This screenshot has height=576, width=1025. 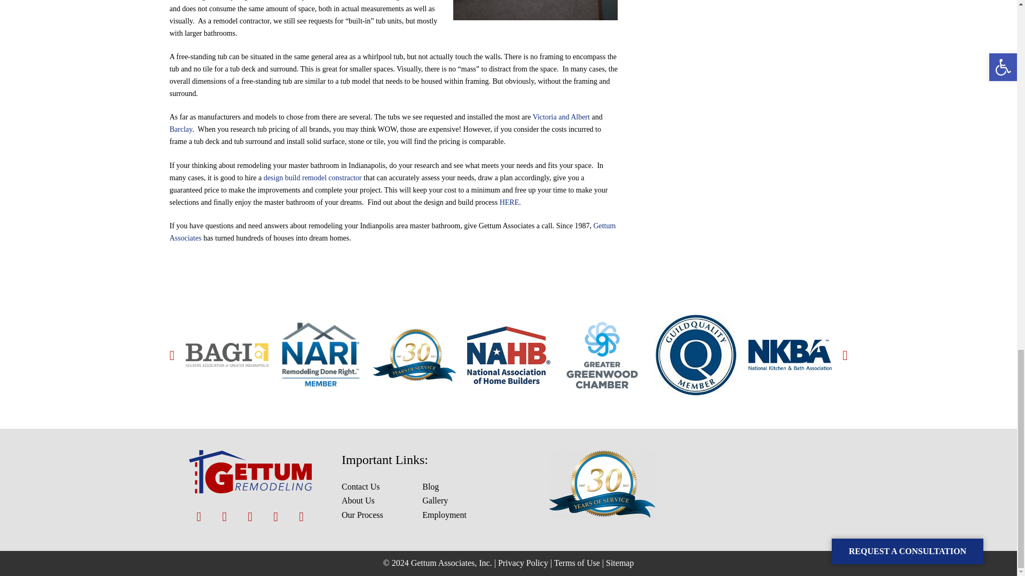 What do you see at coordinates (312, 178) in the screenshot?
I see `design build remodel constractor` at bounding box center [312, 178].